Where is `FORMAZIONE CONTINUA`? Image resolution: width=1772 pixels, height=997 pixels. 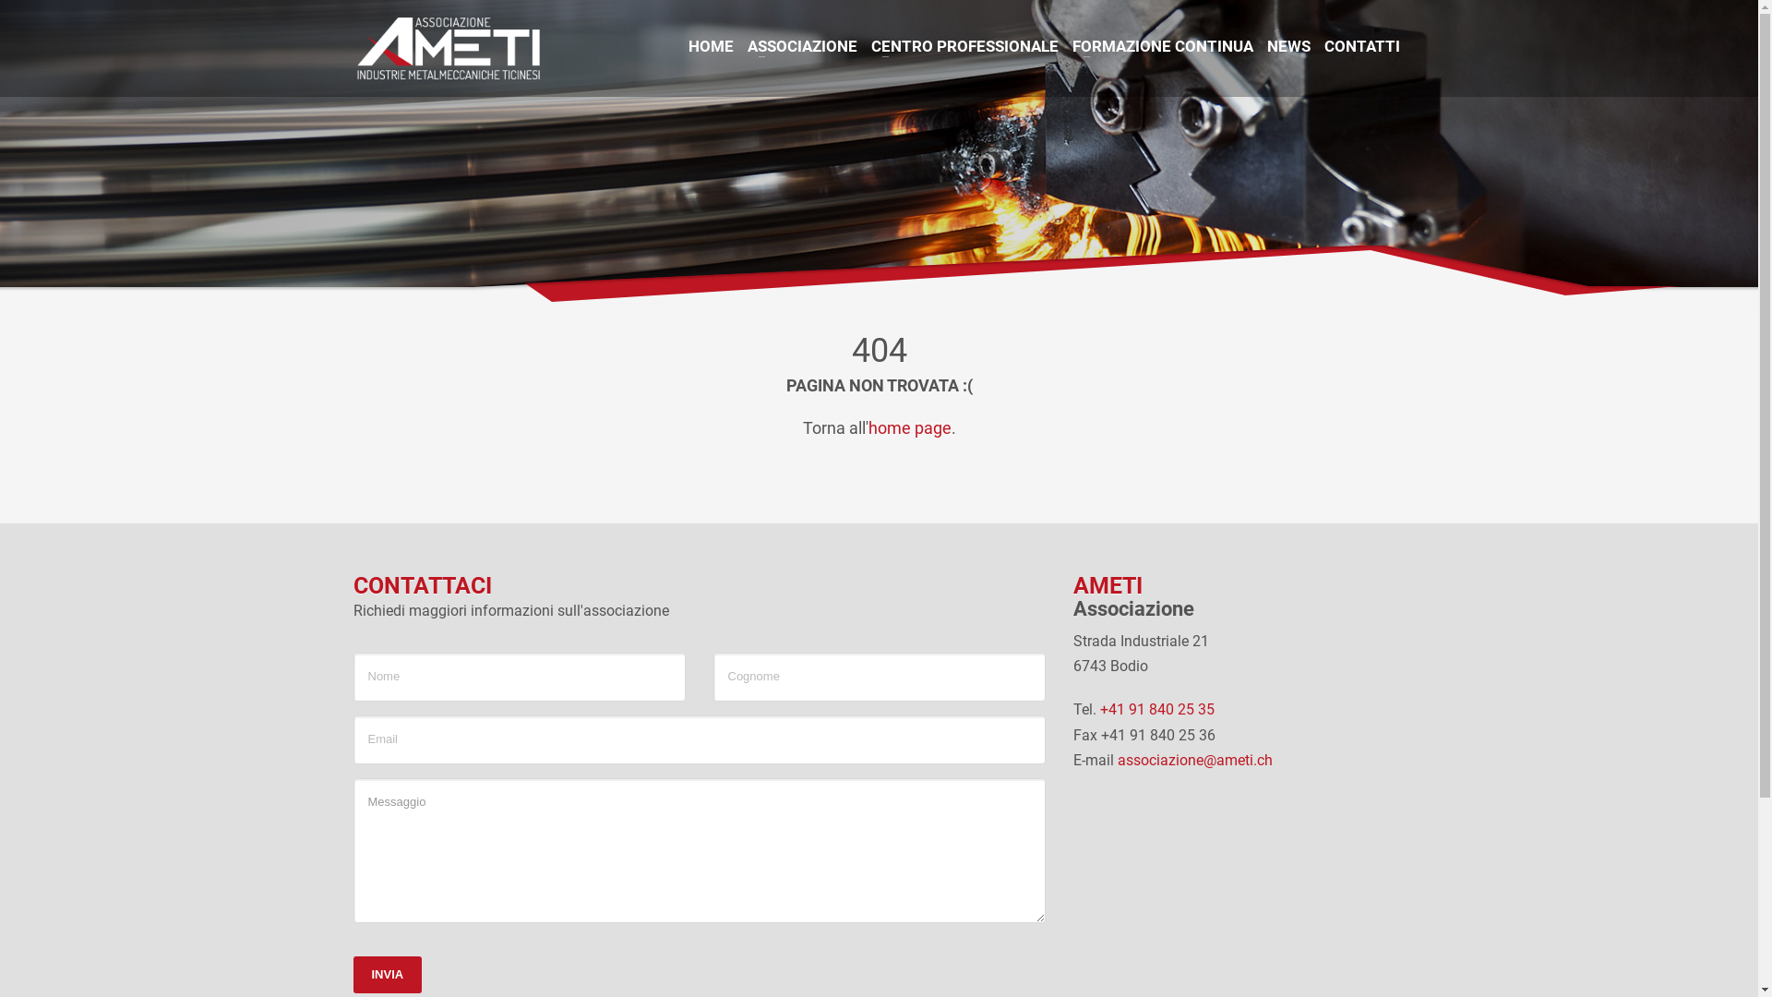 FORMAZIONE CONTINUA is located at coordinates (1163, 46).